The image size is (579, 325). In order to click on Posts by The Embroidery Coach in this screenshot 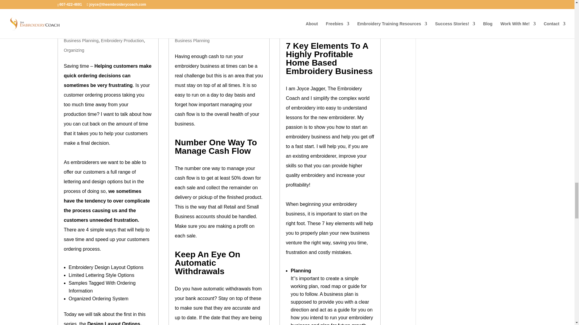, I will do `click(91, 31)`.